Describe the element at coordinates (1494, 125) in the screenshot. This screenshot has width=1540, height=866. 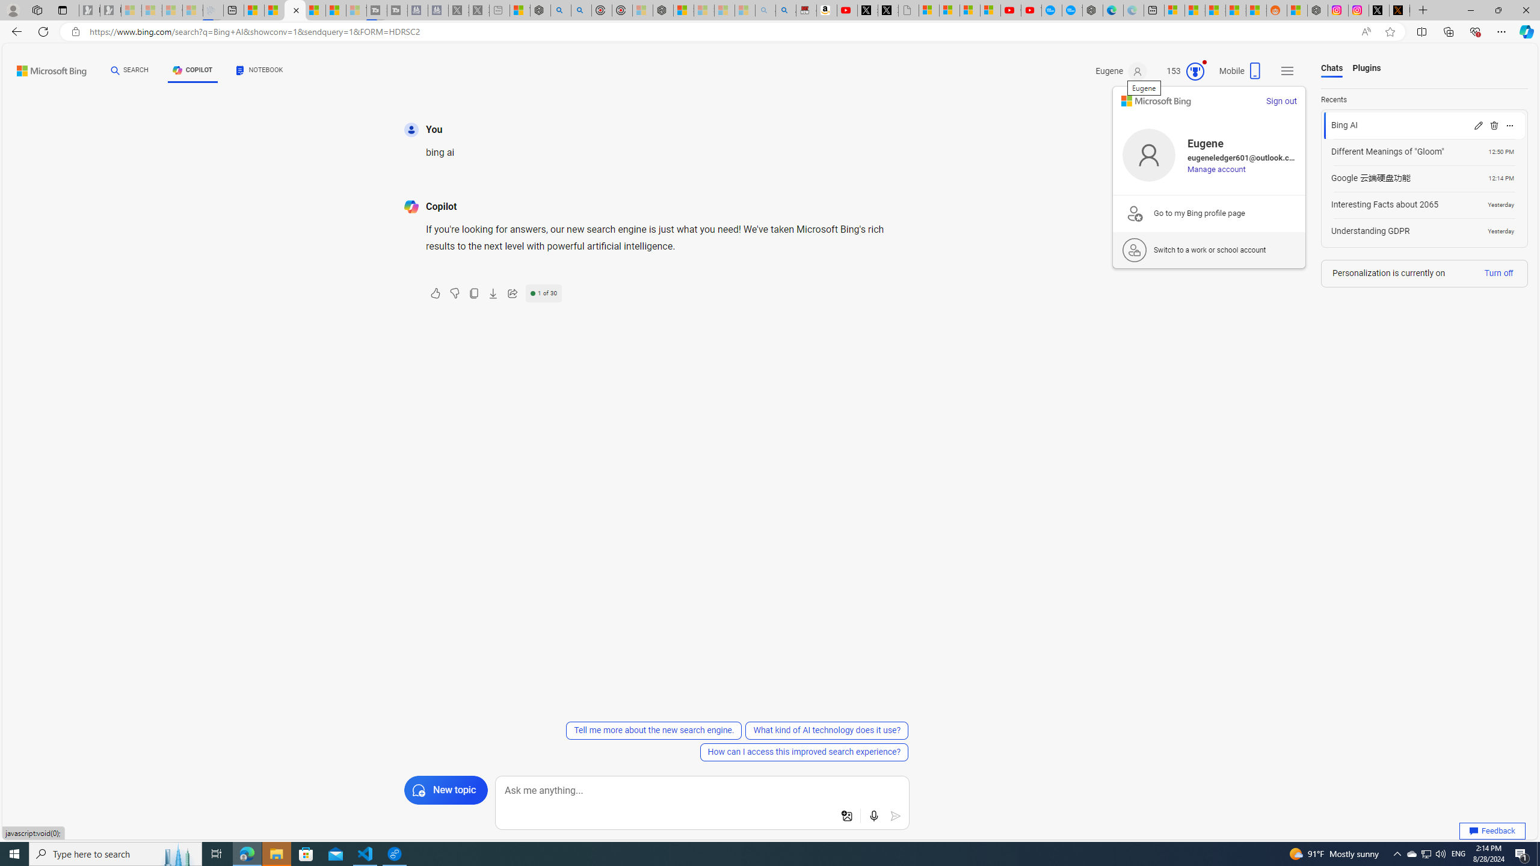
I see `Delete` at that location.